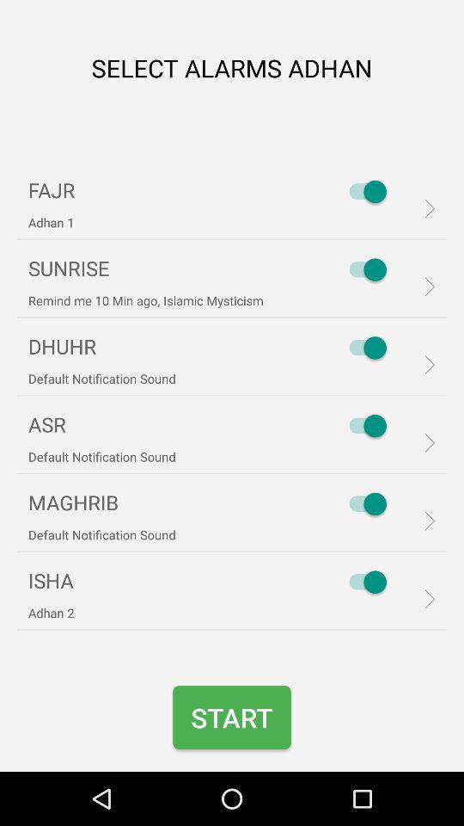  Describe the element at coordinates (363, 426) in the screenshot. I see `toggle asr on off` at that location.